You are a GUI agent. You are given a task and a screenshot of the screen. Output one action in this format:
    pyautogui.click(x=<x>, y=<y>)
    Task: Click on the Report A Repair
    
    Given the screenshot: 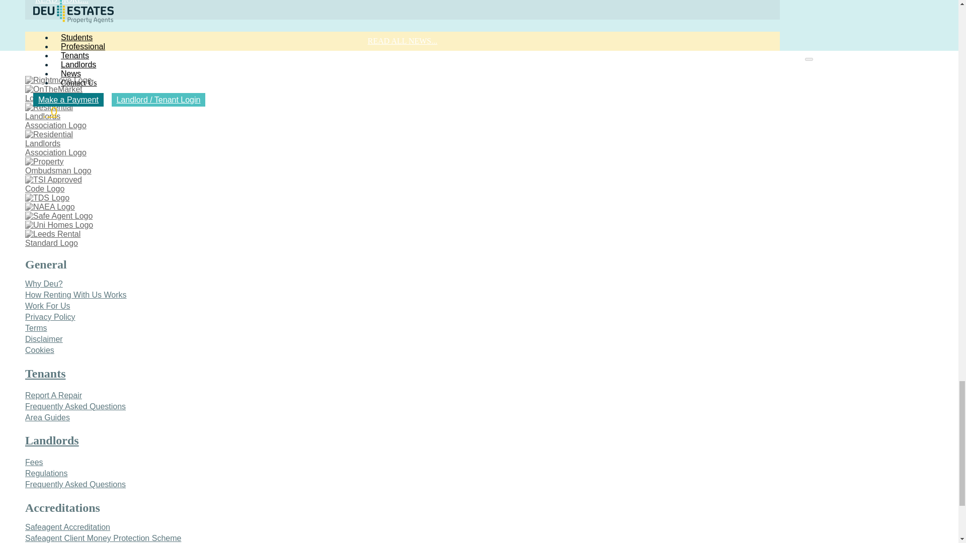 What is the action you would take?
    pyautogui.click(x=53, y=395)
    